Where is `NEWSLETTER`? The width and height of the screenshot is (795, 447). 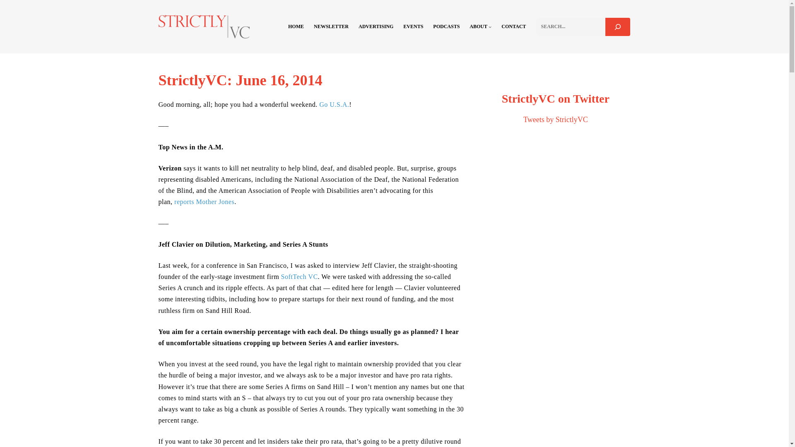 NEWSLETTER is located at coordinates (331, 26).